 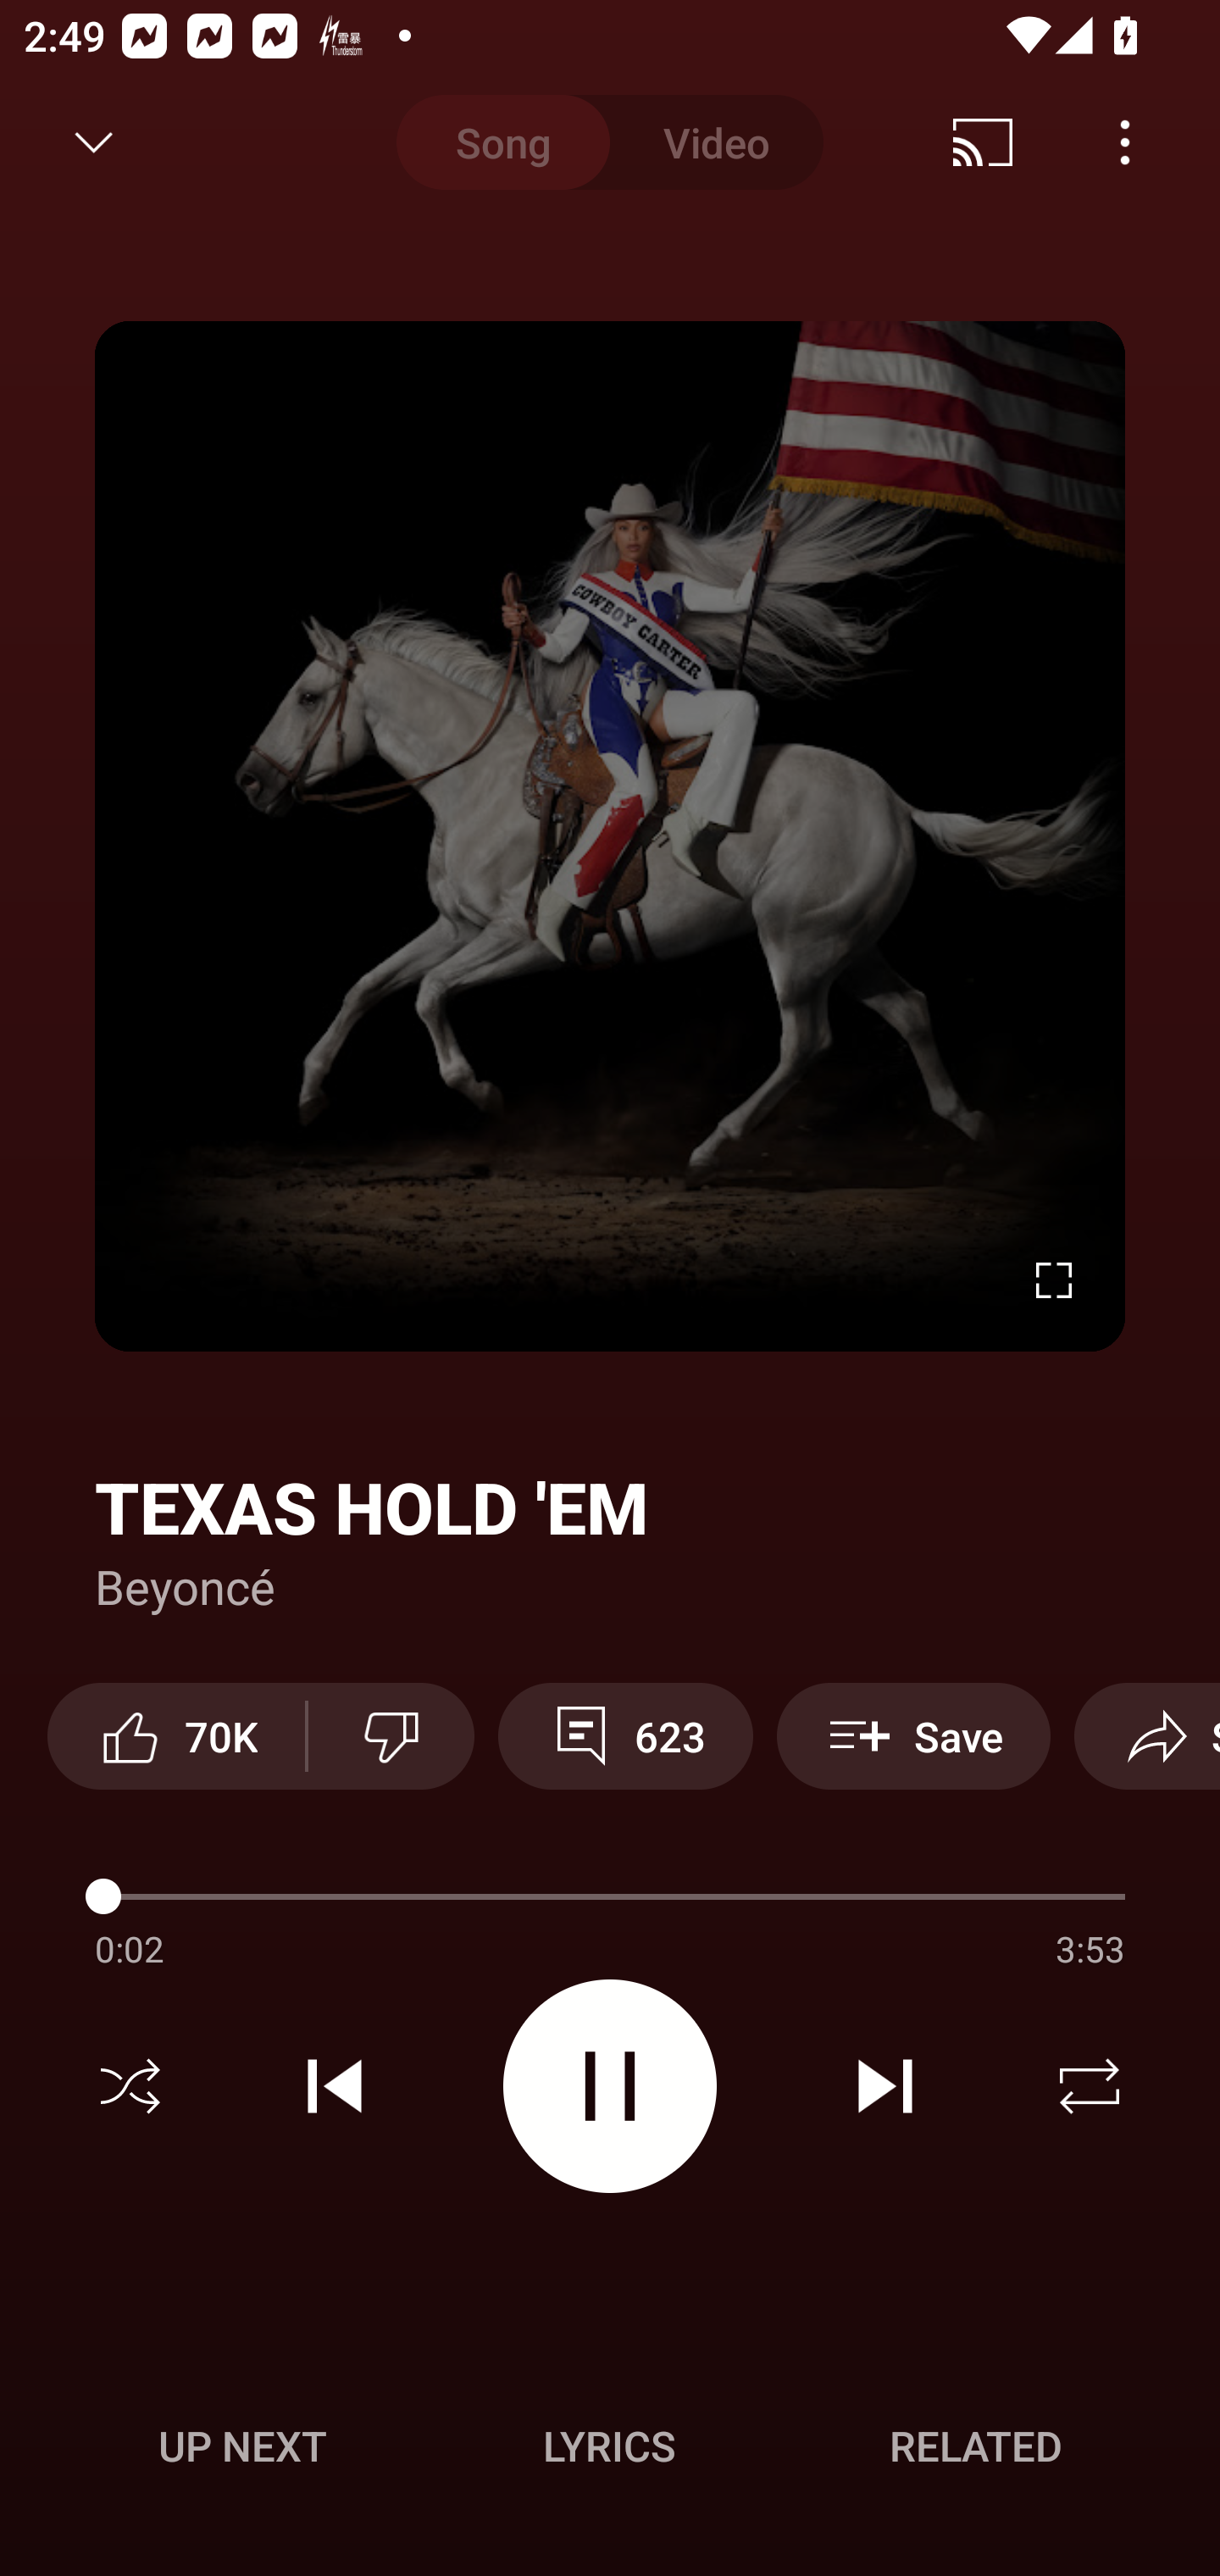 I want to click on Previous track, so click(x=335, y=2086).